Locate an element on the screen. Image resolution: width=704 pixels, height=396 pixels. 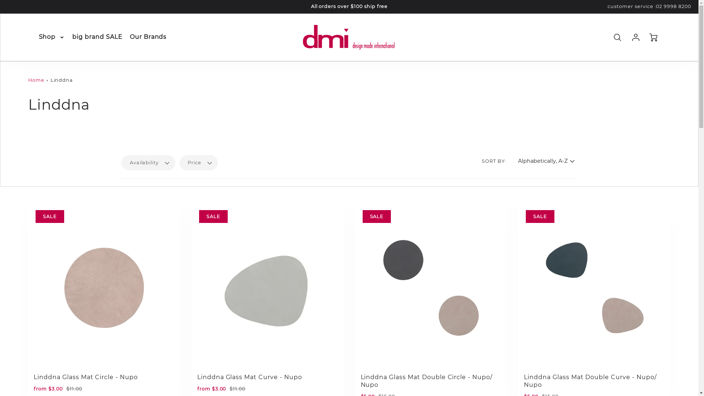
Linddna Glass Mat Double Curve - Nupo/ Nupo is located at coordinates (590, 381).